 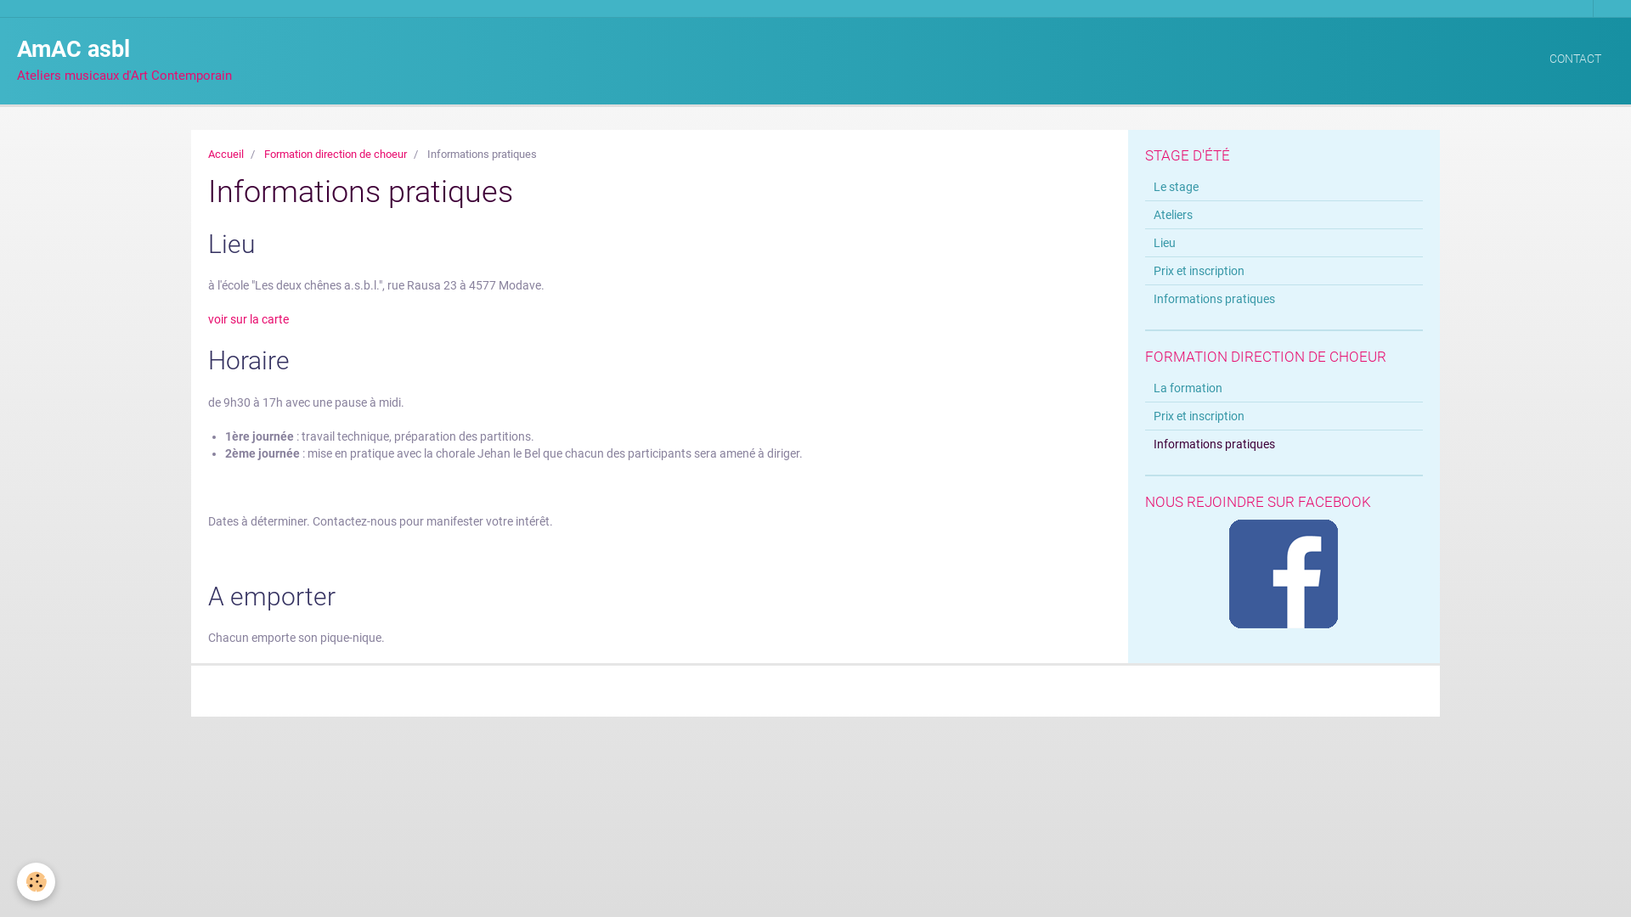 What do you see at coordinates (1284, 444) in the screenshot?
I see `Informations pratiques` at bounding box center [1284, 444].